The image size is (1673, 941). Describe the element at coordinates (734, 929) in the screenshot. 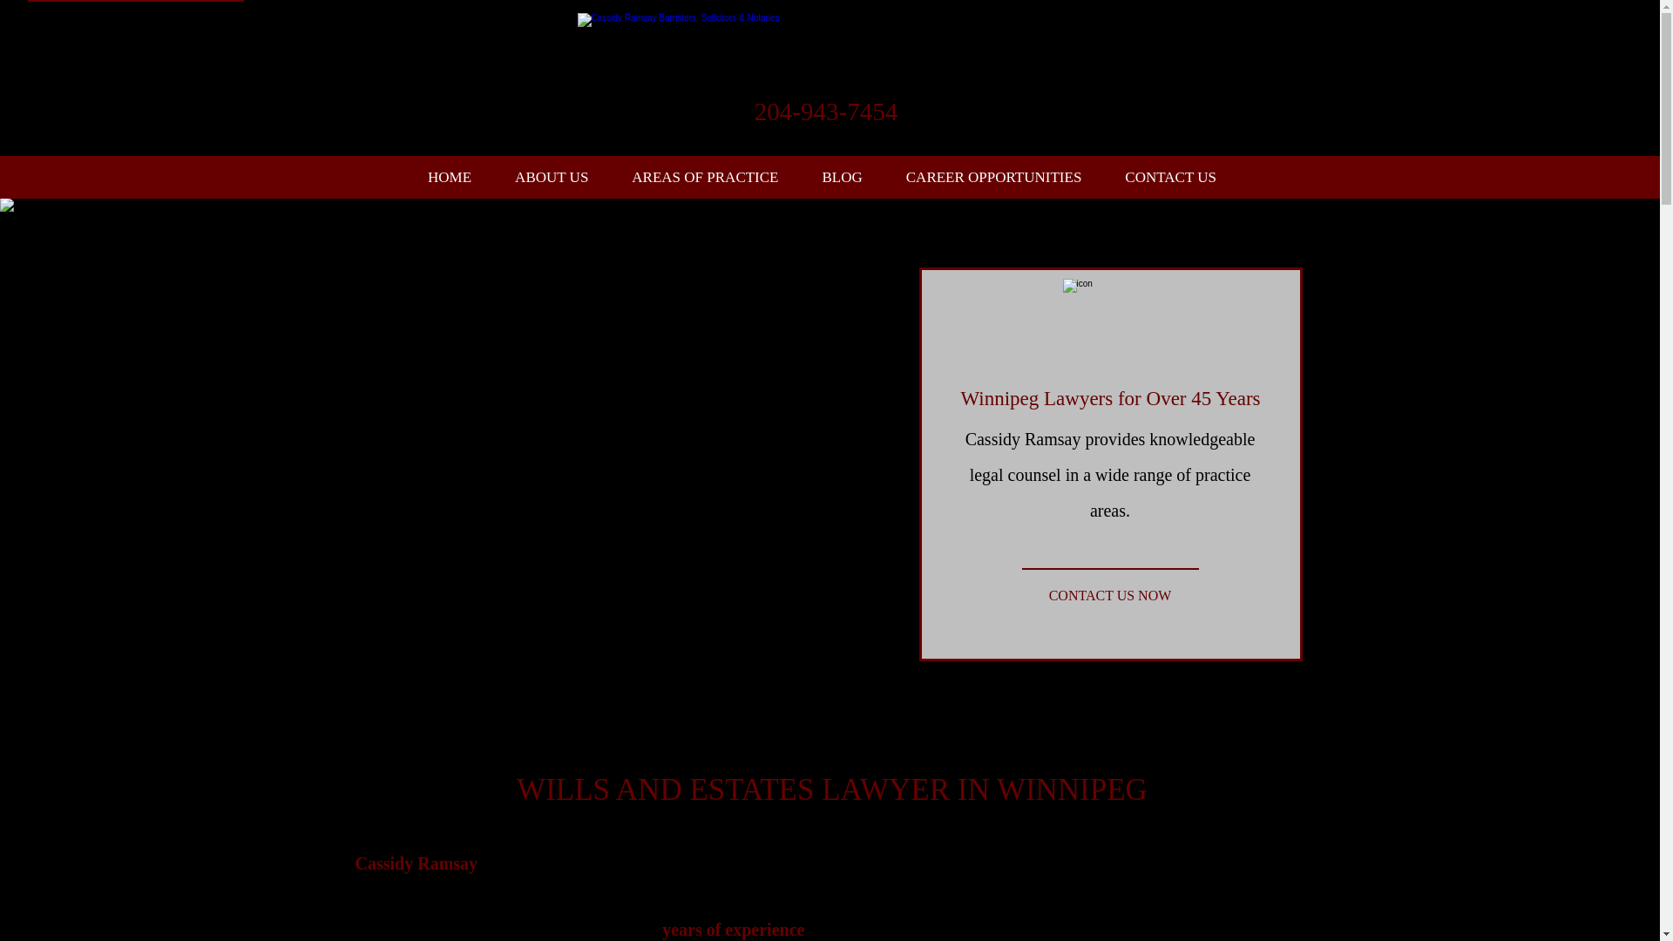

I see `years of experience` at that location.